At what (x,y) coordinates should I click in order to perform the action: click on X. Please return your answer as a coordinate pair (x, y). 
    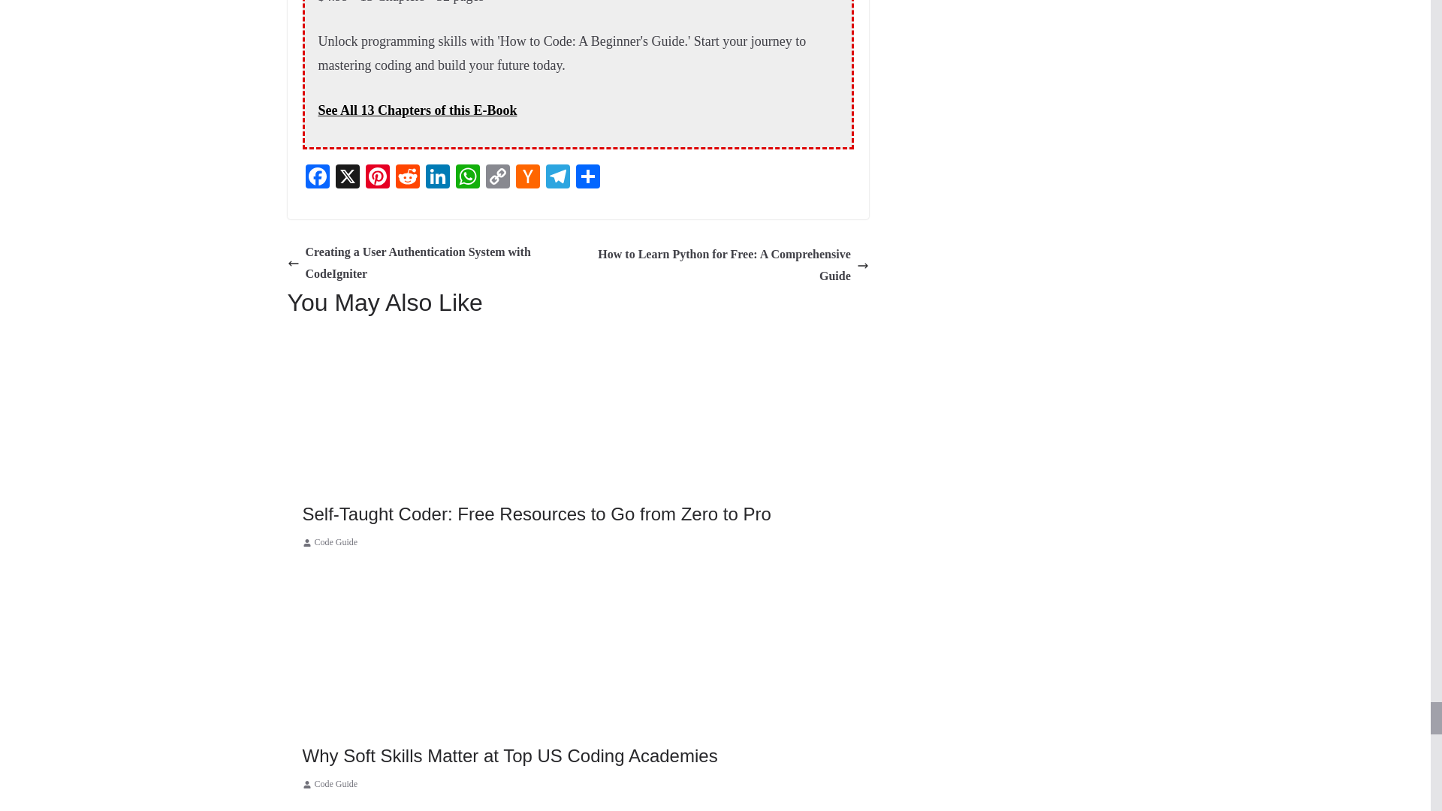
    Looking at the image, I should click on (346, 178).